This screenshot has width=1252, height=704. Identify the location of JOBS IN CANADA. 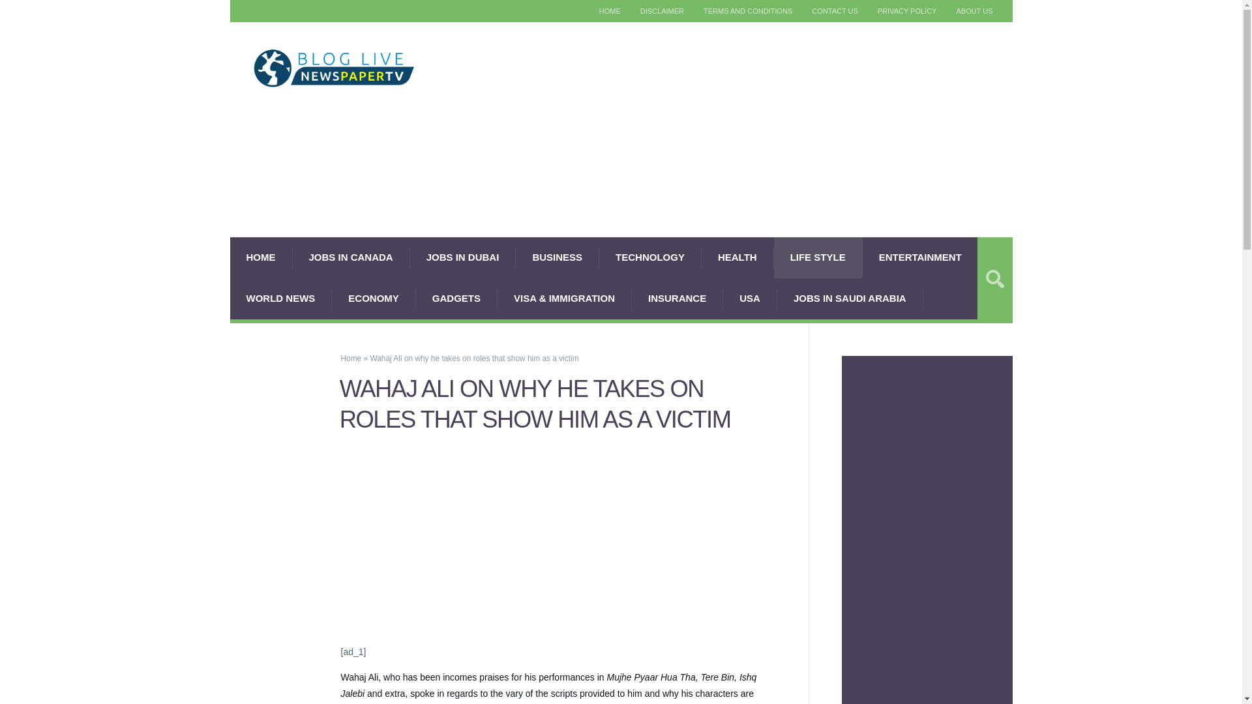
(350, 257).